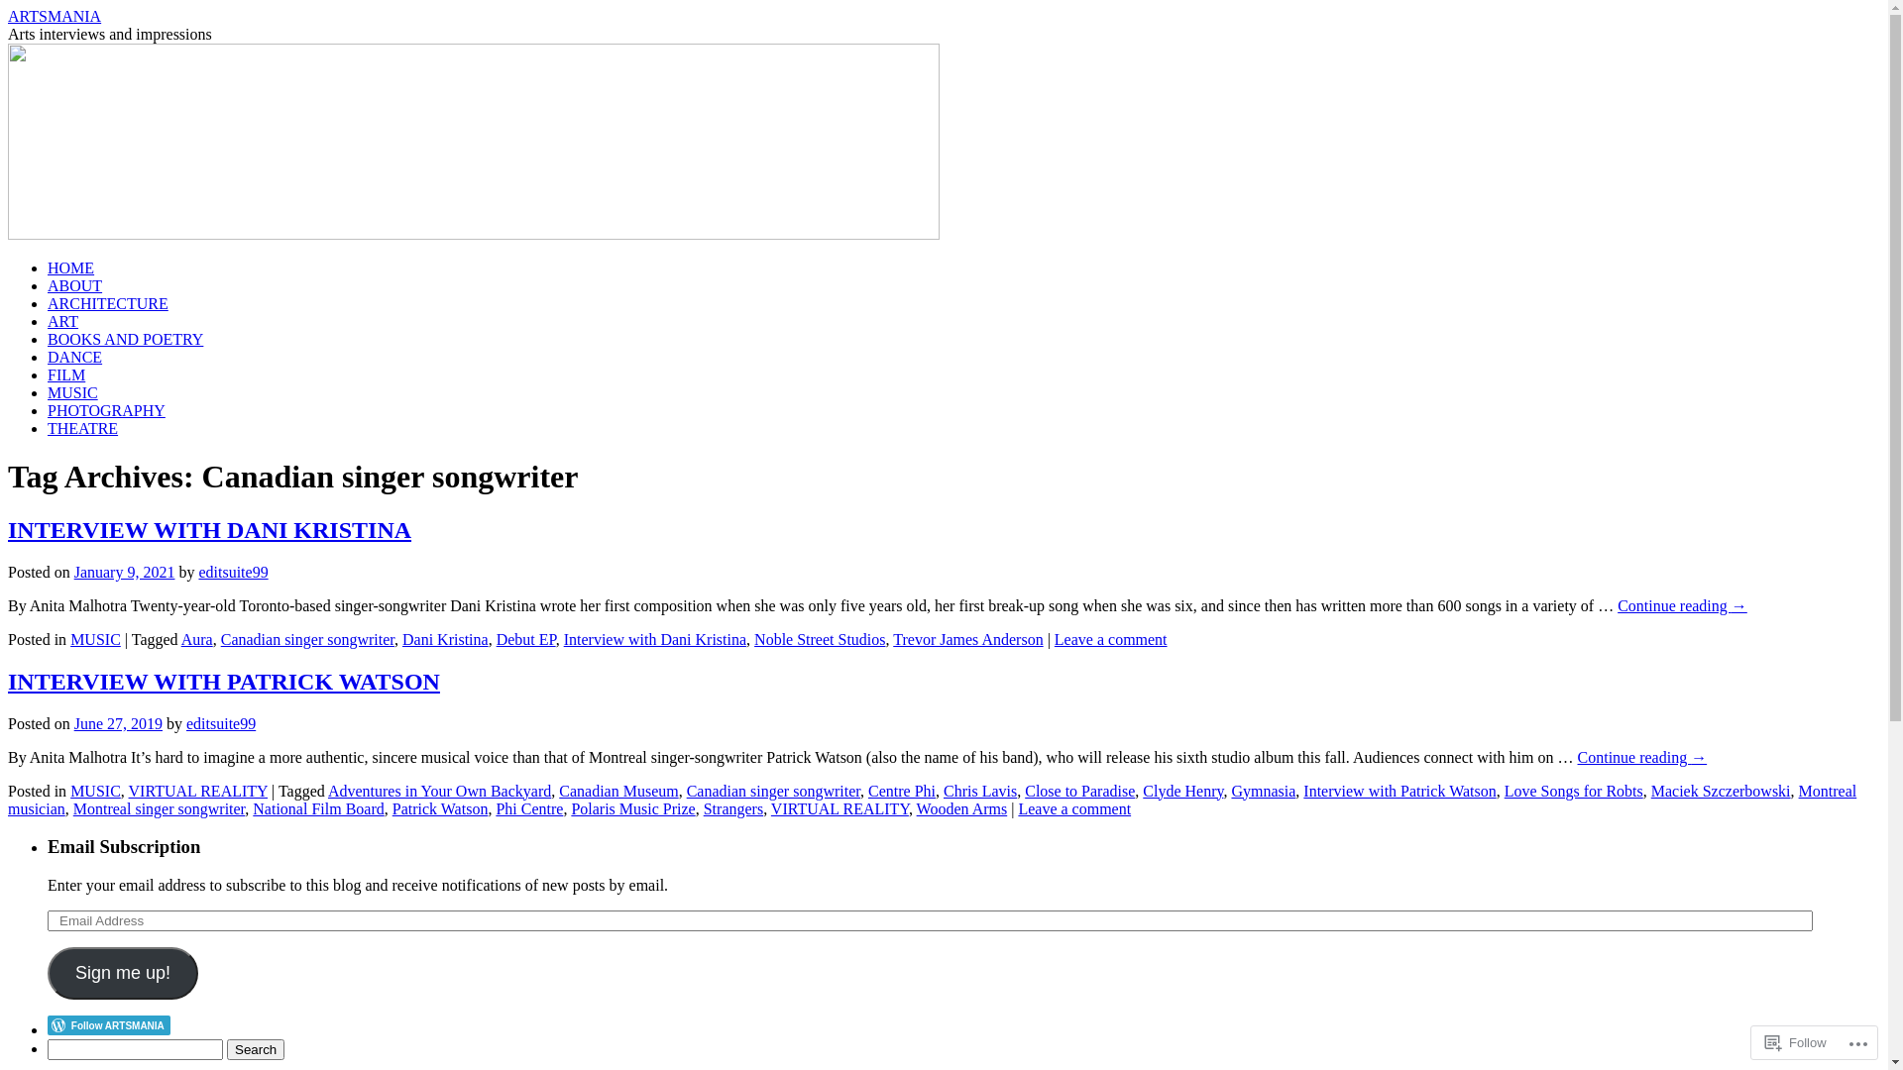  What do you see at coordinates (197, 640) in the screenshot?
I see `Aura` at bounding box center [197, 640].